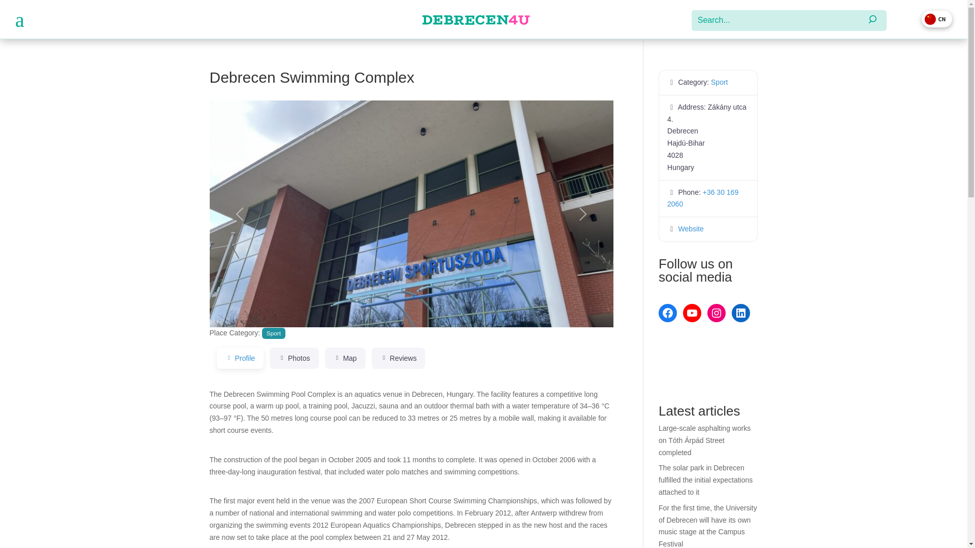 This screenshot has height=548, width=975. What do you see at coordinates (240, 358) in the screenshot?
I see `Profile` at bounding box center [240, 358].